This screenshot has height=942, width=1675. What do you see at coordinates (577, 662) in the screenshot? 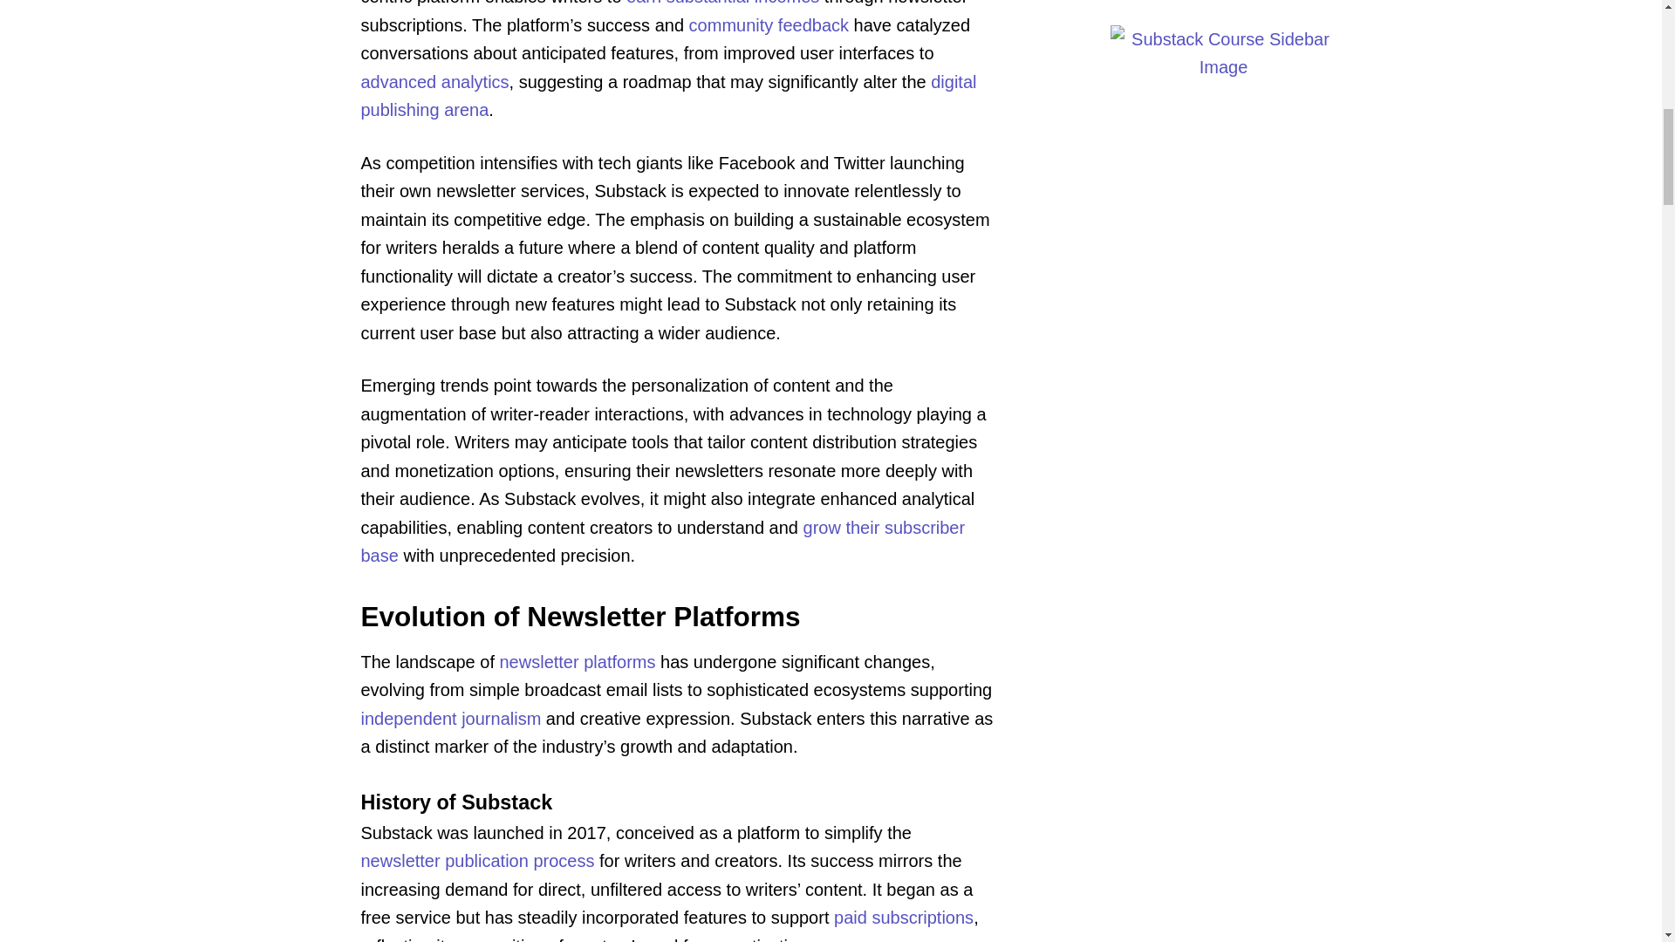
I see `newsletter platforms` at bounding box center [577, 662].